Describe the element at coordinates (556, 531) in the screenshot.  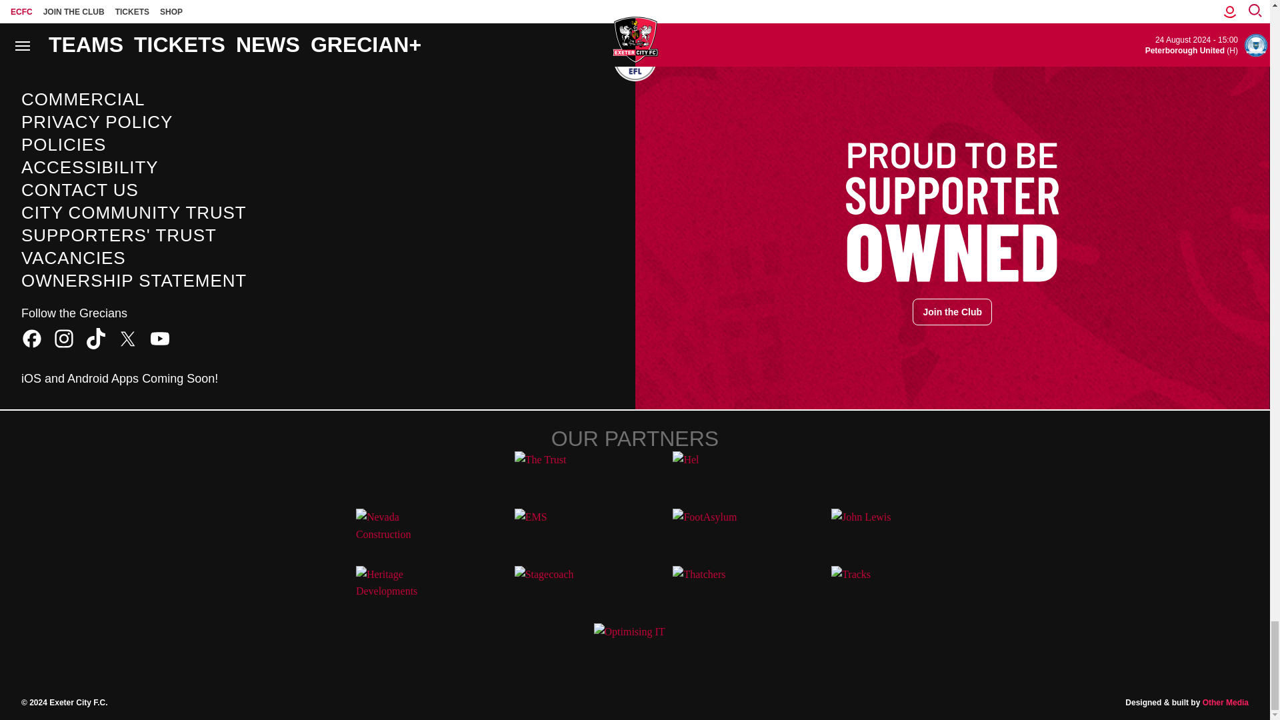
I see `EMS` at that location.